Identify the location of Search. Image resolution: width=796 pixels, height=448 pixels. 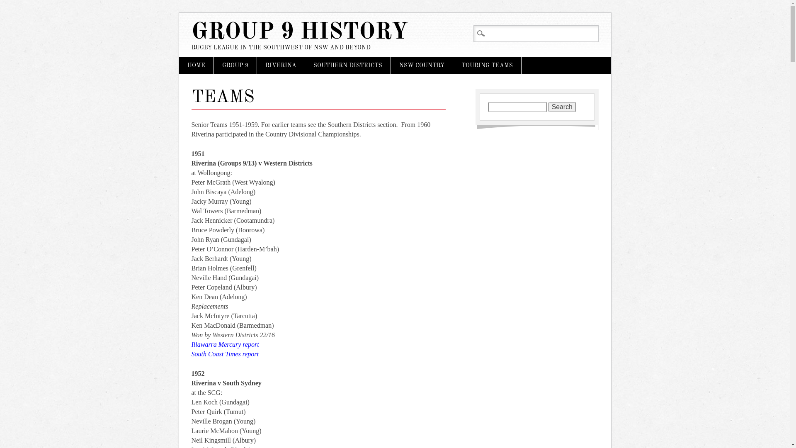
(562, 107).